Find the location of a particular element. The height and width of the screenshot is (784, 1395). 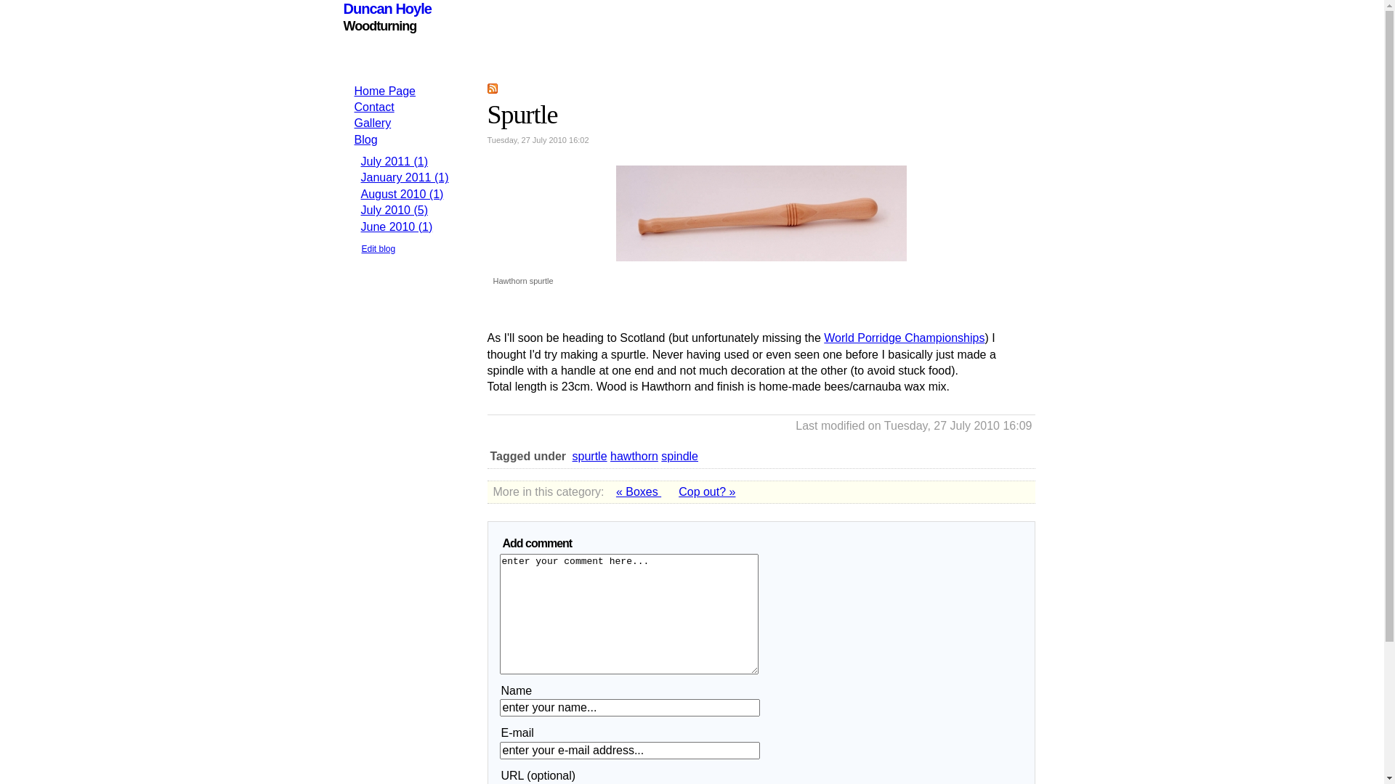

spurtle is located at coordinates (590, 456).